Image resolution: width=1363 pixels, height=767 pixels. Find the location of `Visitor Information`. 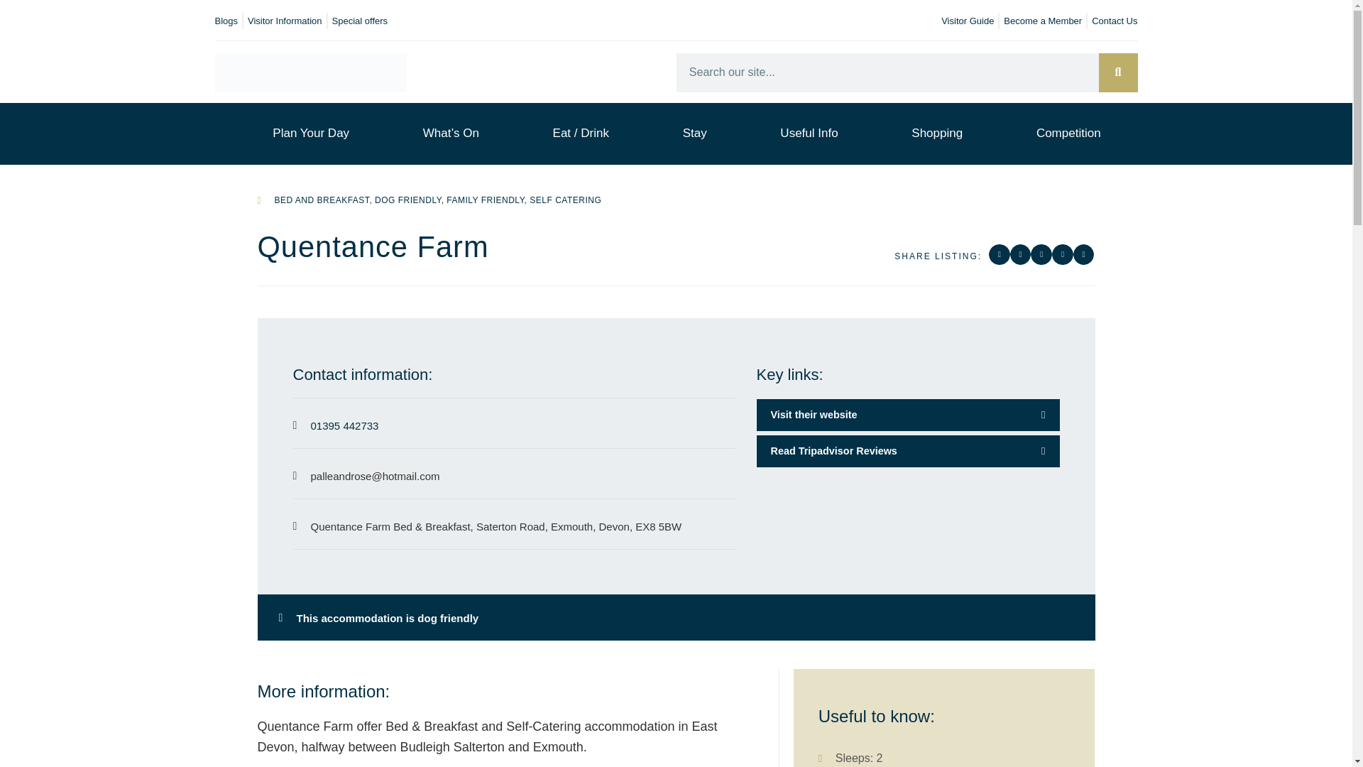

Visitor Information is located at coordinates (285, 21).